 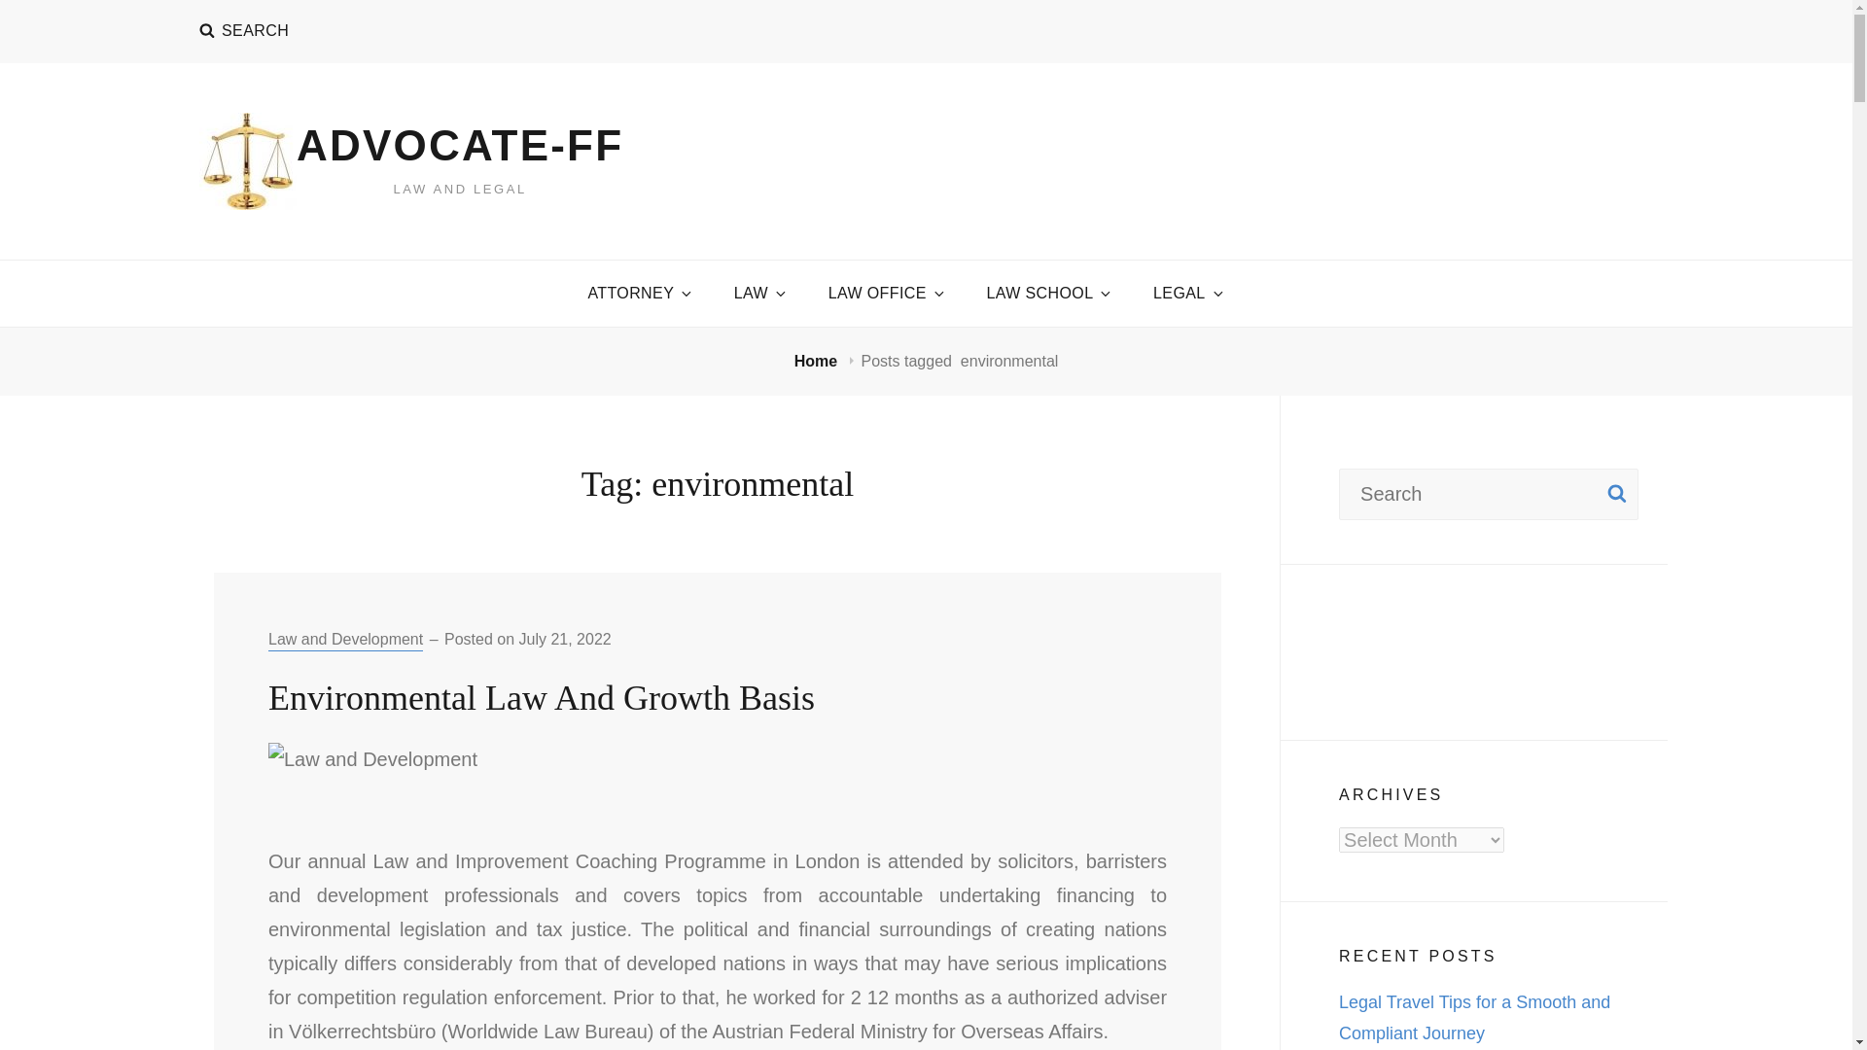 I want to click on LAW, so click(x=758, y=293).